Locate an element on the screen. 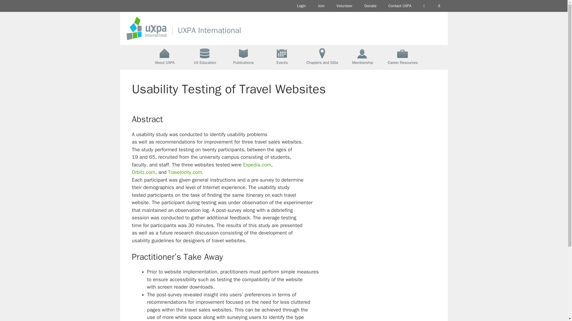 The image size is (572, 321). About UXPA is located at coordinates (164, 57).